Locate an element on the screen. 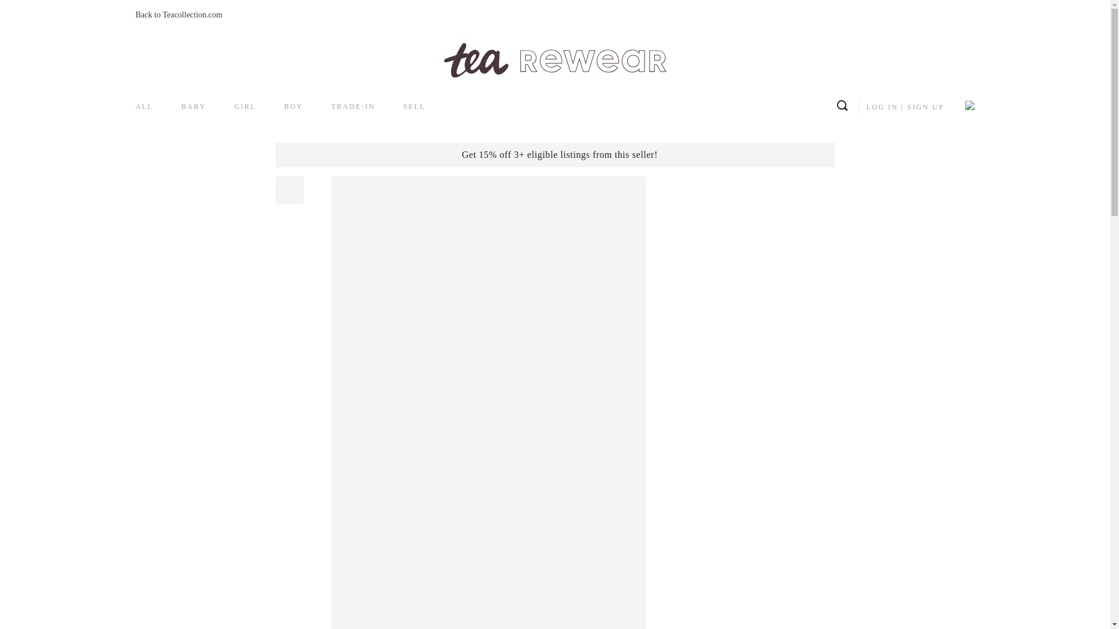  BABY is located at coordinates (193, 107).